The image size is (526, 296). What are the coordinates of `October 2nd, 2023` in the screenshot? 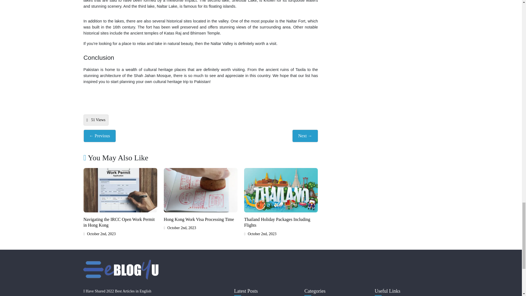 It's located at (180, 228).